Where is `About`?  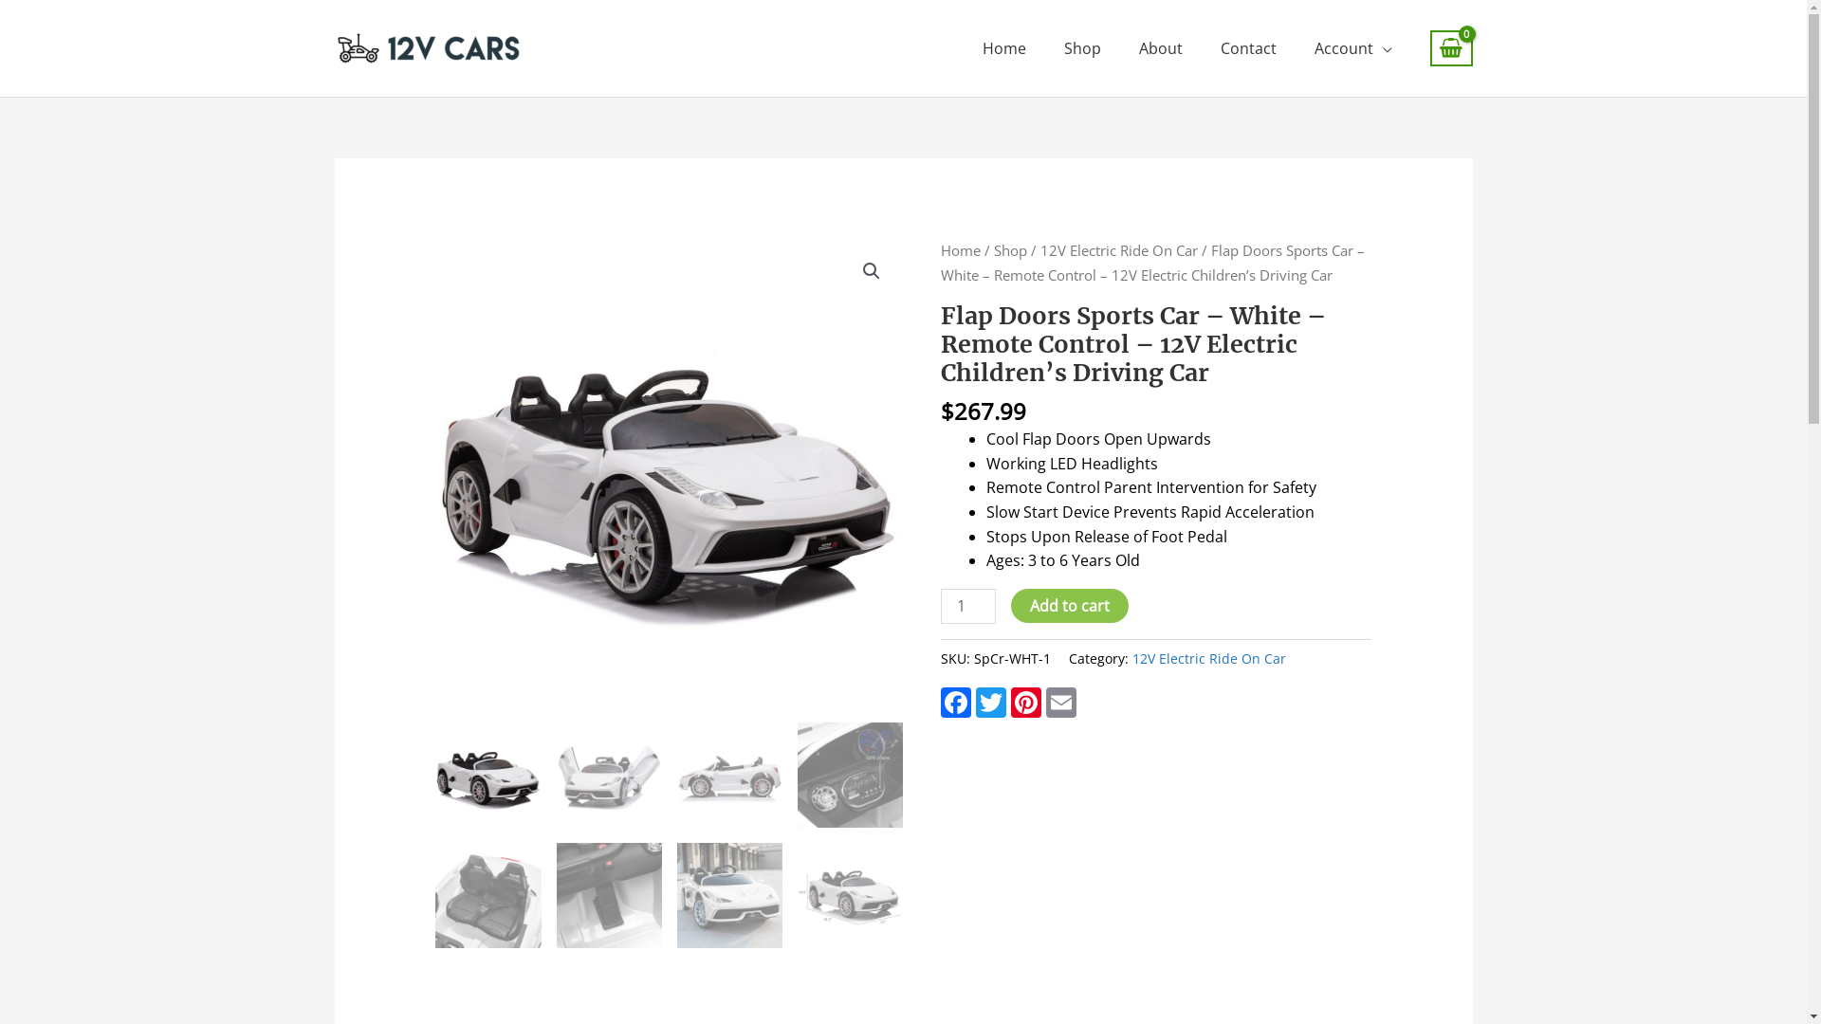 About is located at coordinates (1161, 48).